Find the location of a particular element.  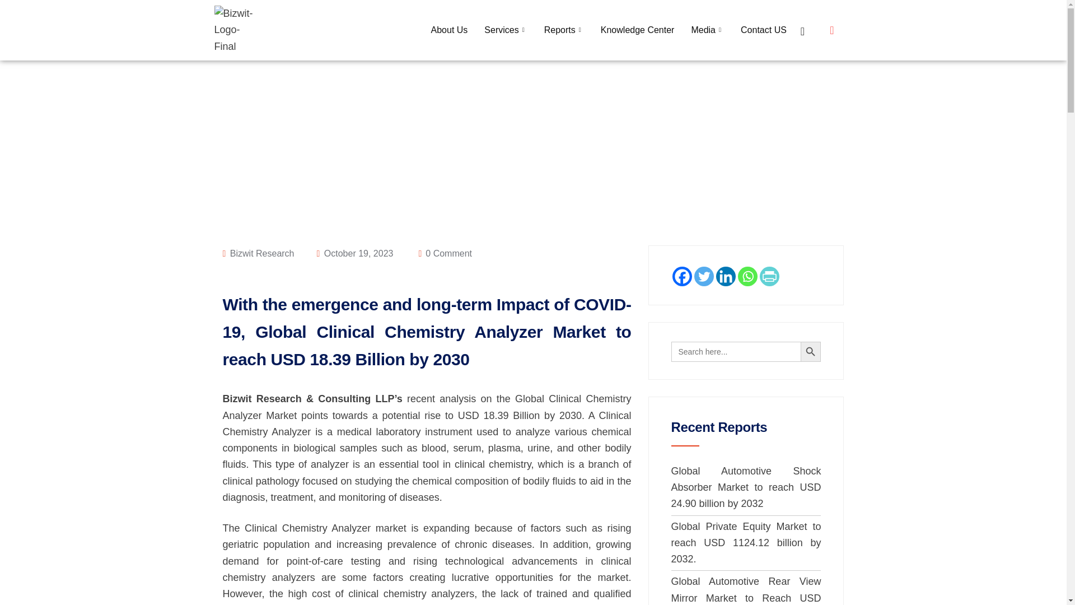

Services is located at coordinates (506, 30).